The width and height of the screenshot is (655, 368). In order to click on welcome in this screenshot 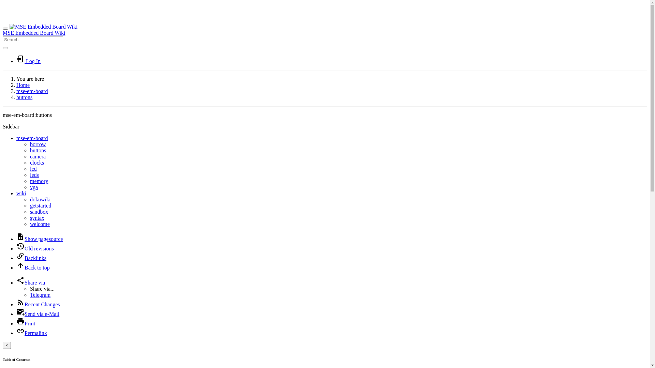, I will do `click(40, 224)`.